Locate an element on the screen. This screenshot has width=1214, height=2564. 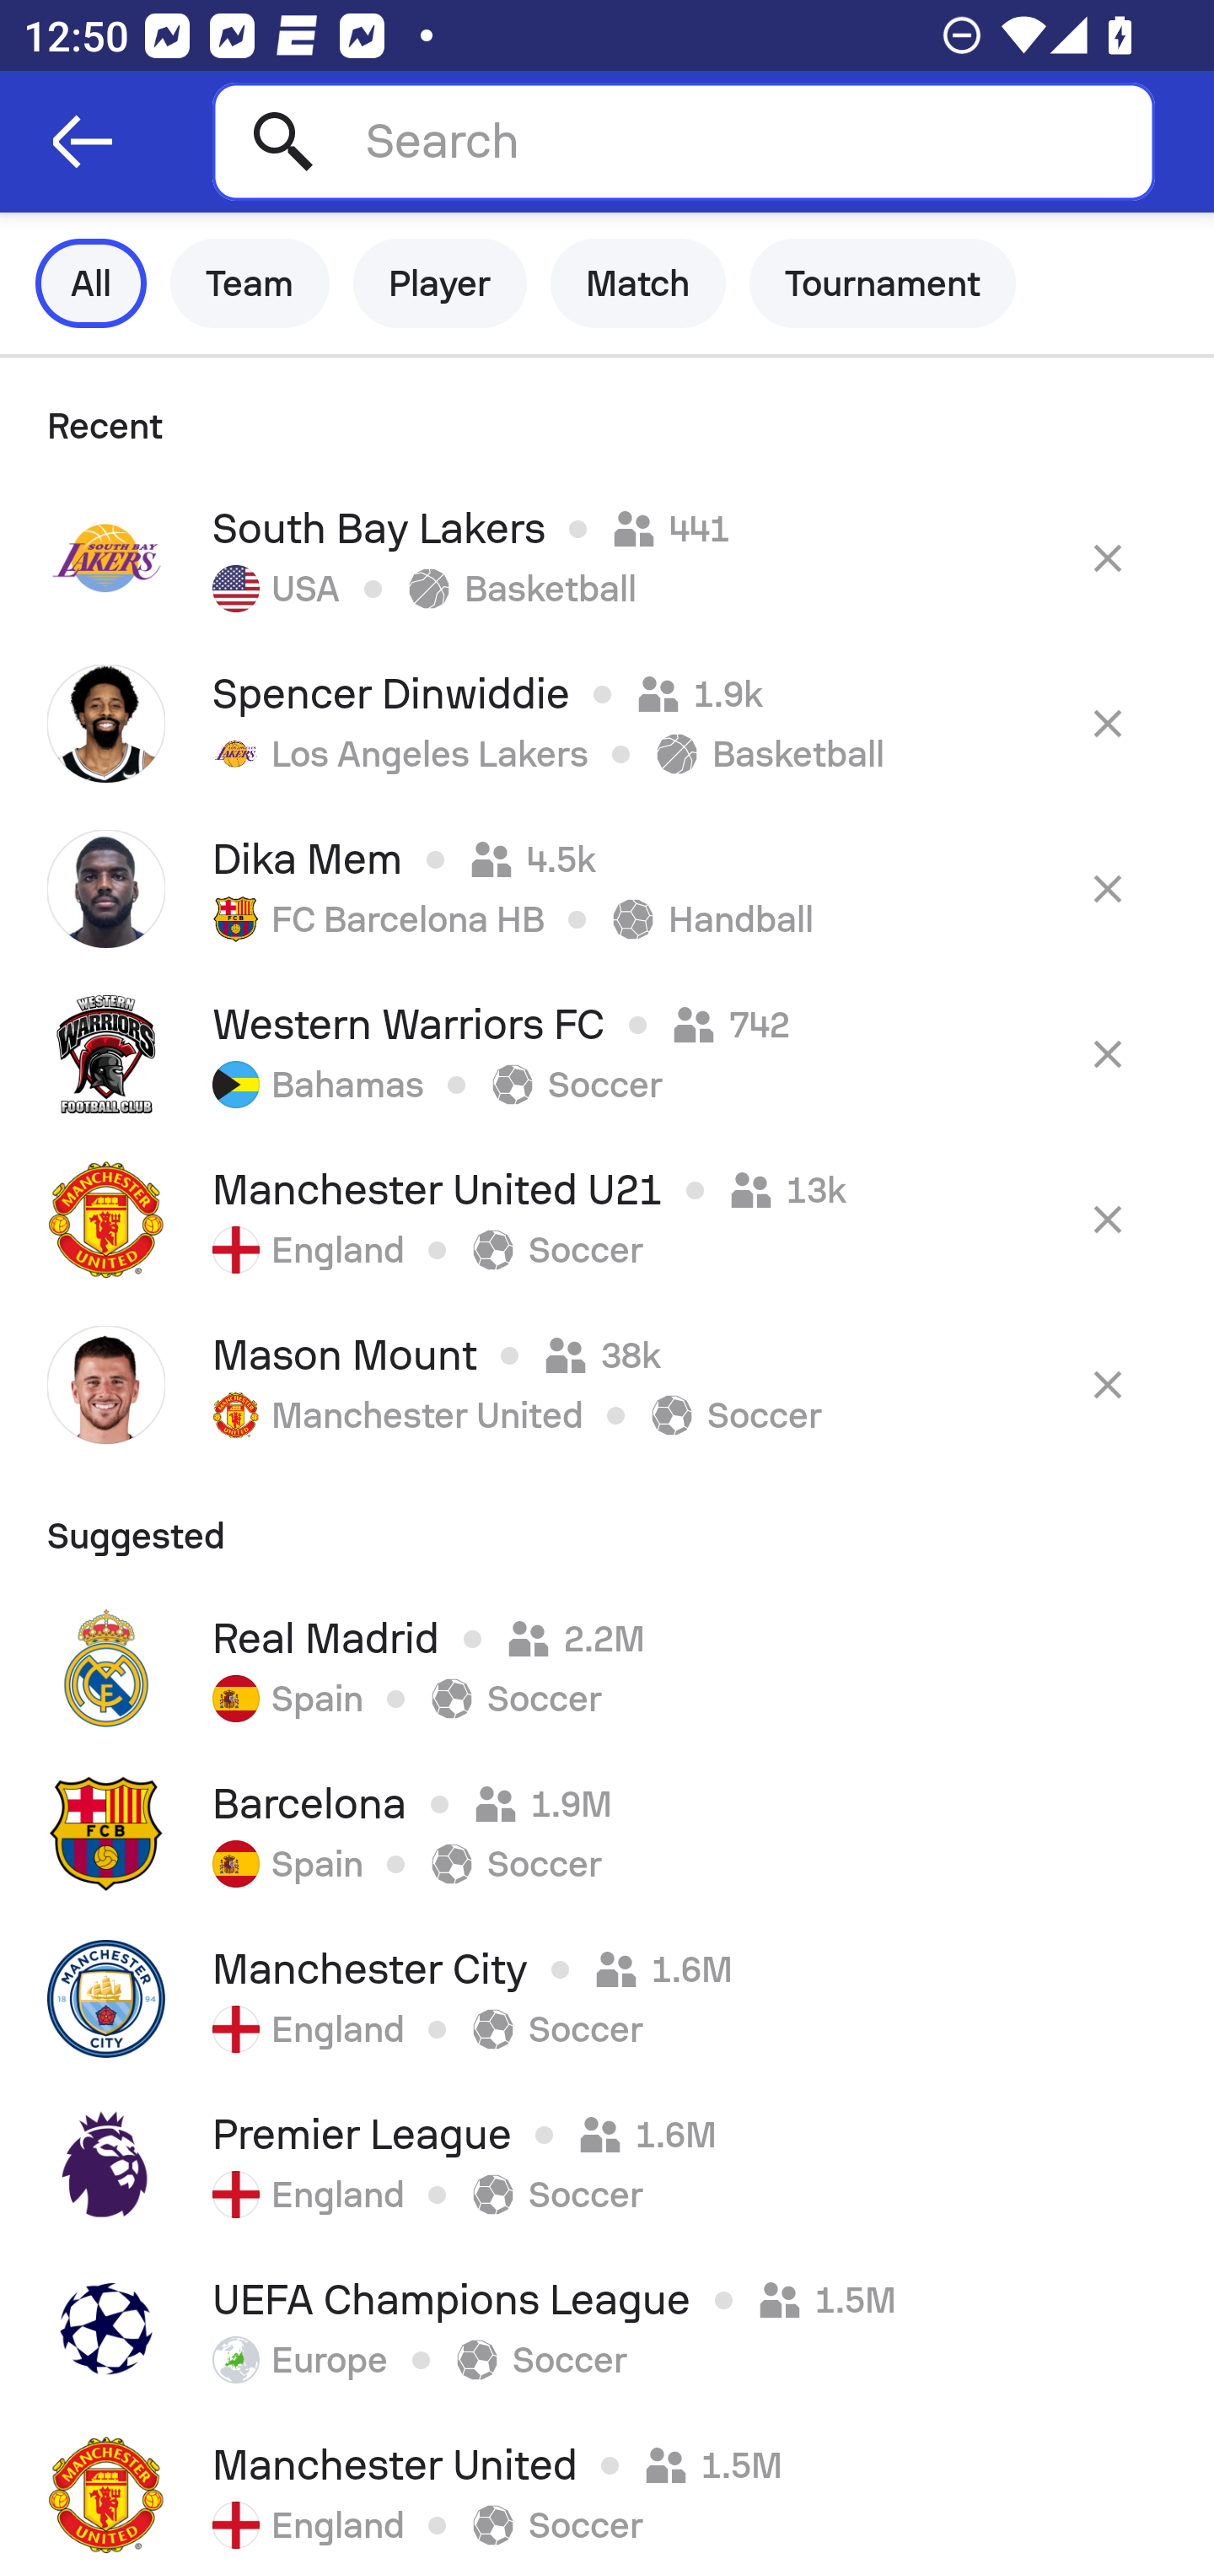
Manchester United 1.5M England Soccer is located at coordinates (607, 2488).